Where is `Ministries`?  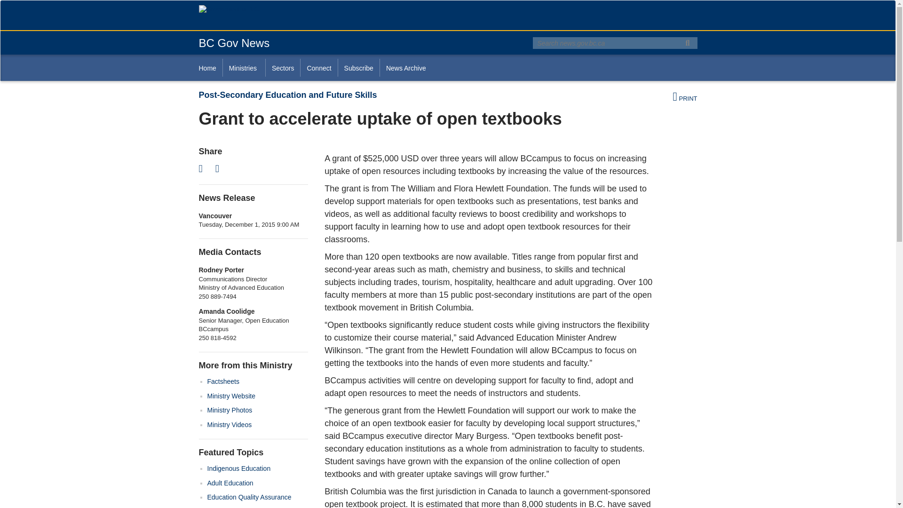
Ministries is located at coordinates (244, 68).